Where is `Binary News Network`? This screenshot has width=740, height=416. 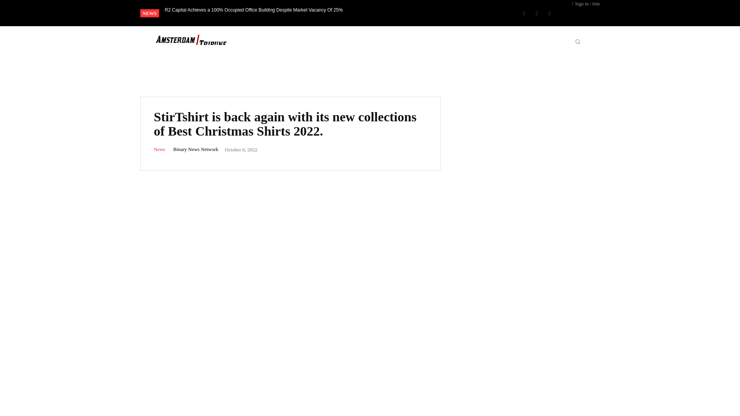 Binary News Network is located at coordinates (196, 149).